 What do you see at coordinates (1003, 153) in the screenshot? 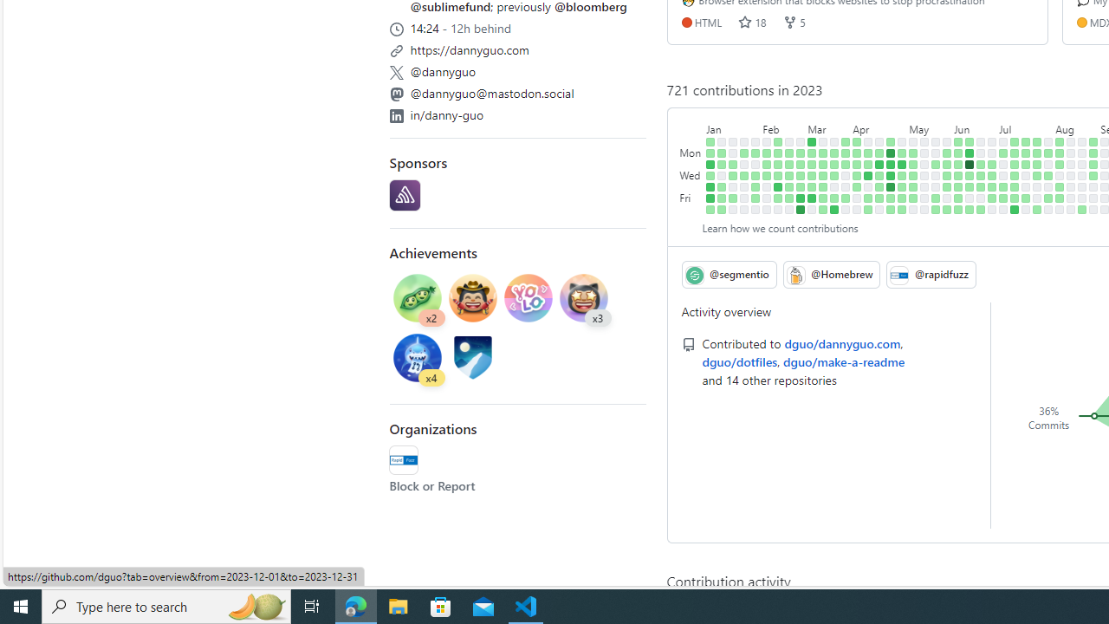
I see `1 contribution on July 3rd.` at bounding box center [1003, 153].